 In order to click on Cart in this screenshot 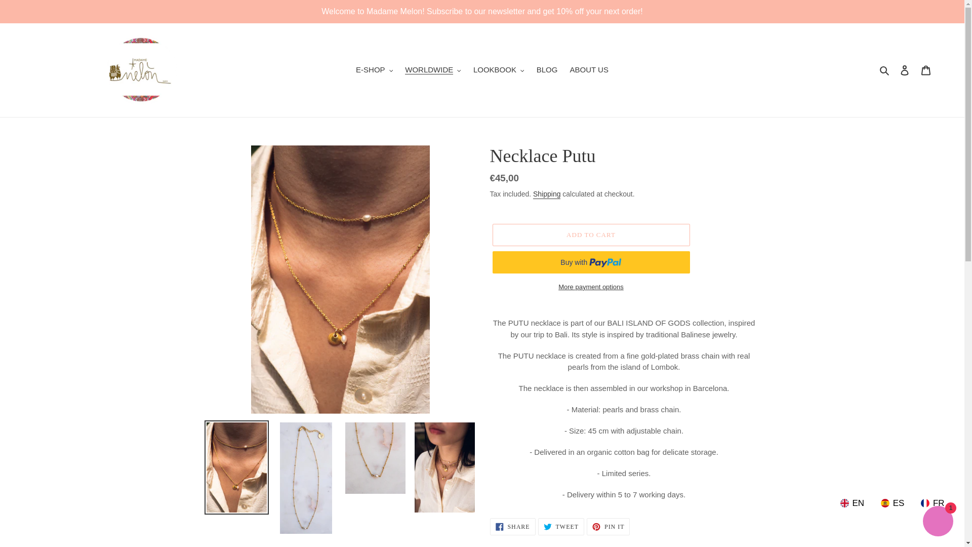, I will do `click(926, 70)`.